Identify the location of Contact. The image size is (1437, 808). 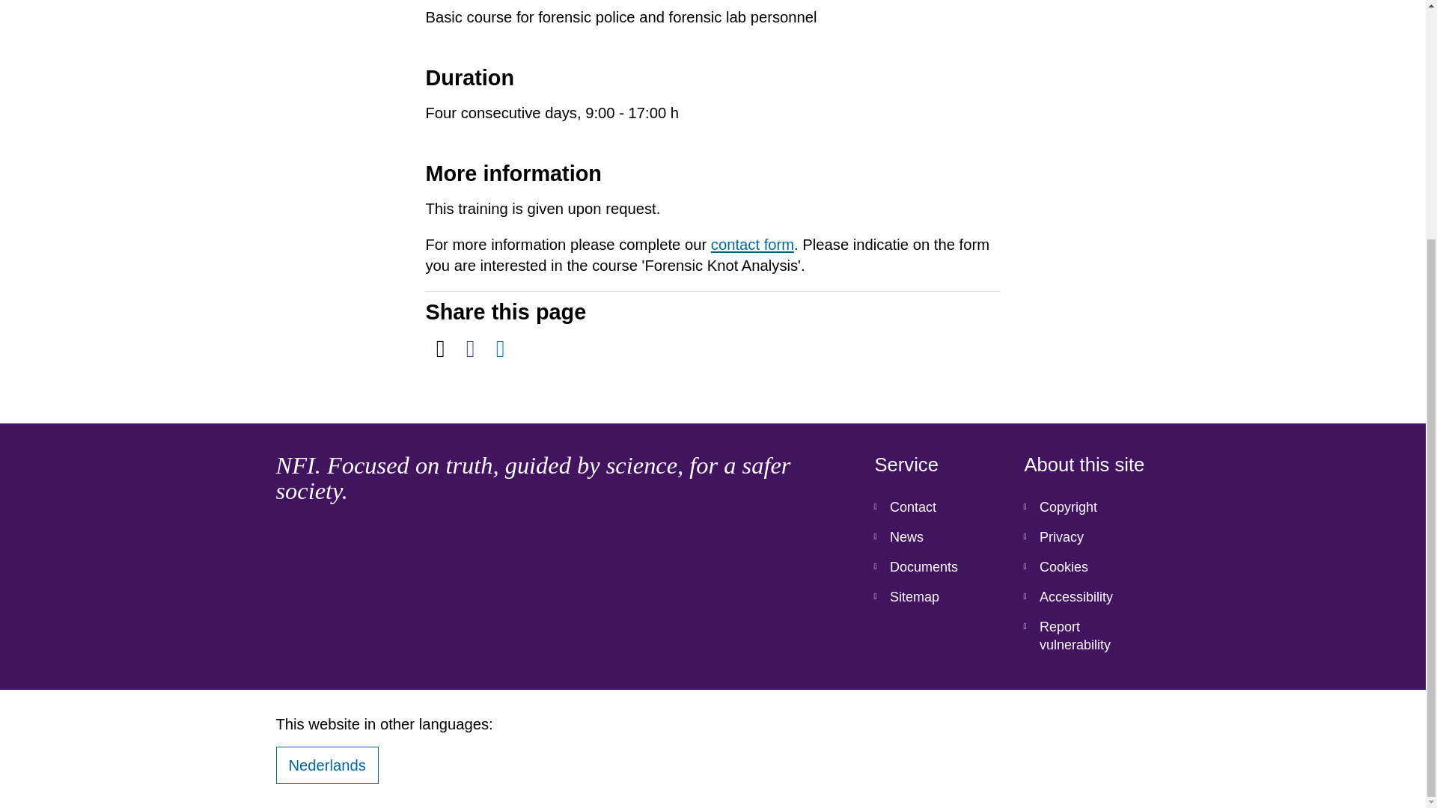
(937, 506).